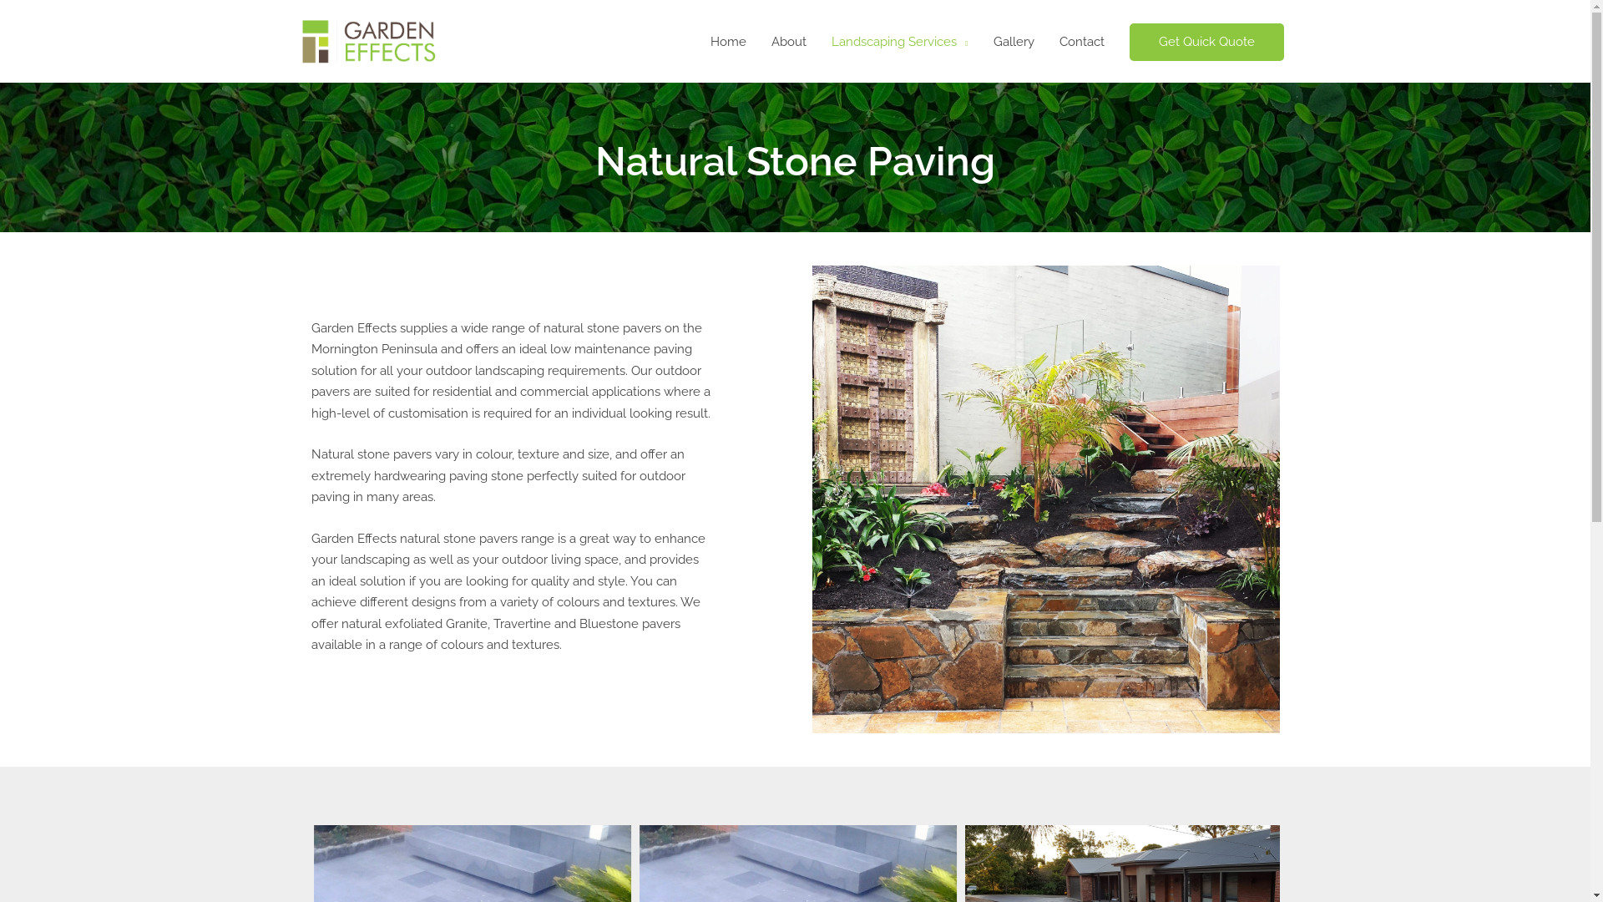 Image resolution: width=1603 pixels, height=902 pixels. Describe the element at coordinates (900, 42) in the screenshot. I see `Landscaping Services` at that location.